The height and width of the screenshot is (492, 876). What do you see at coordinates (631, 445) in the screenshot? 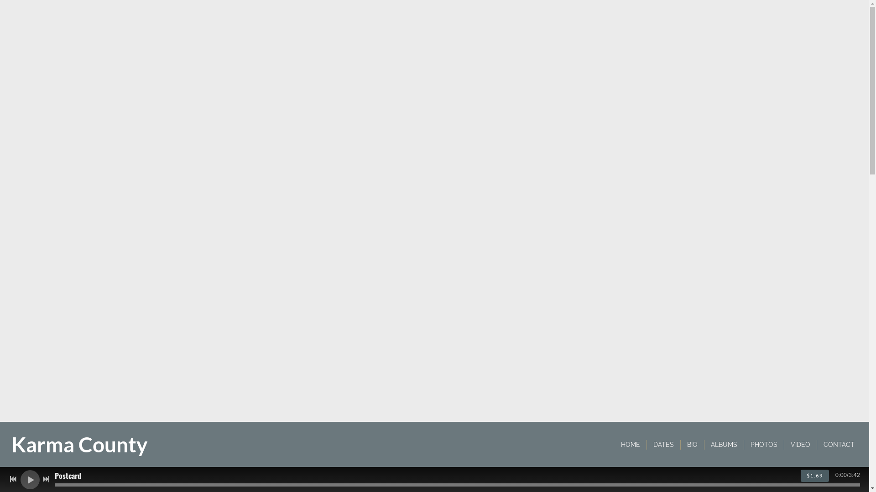
I see `HOME` at bounding box center [631, 445].